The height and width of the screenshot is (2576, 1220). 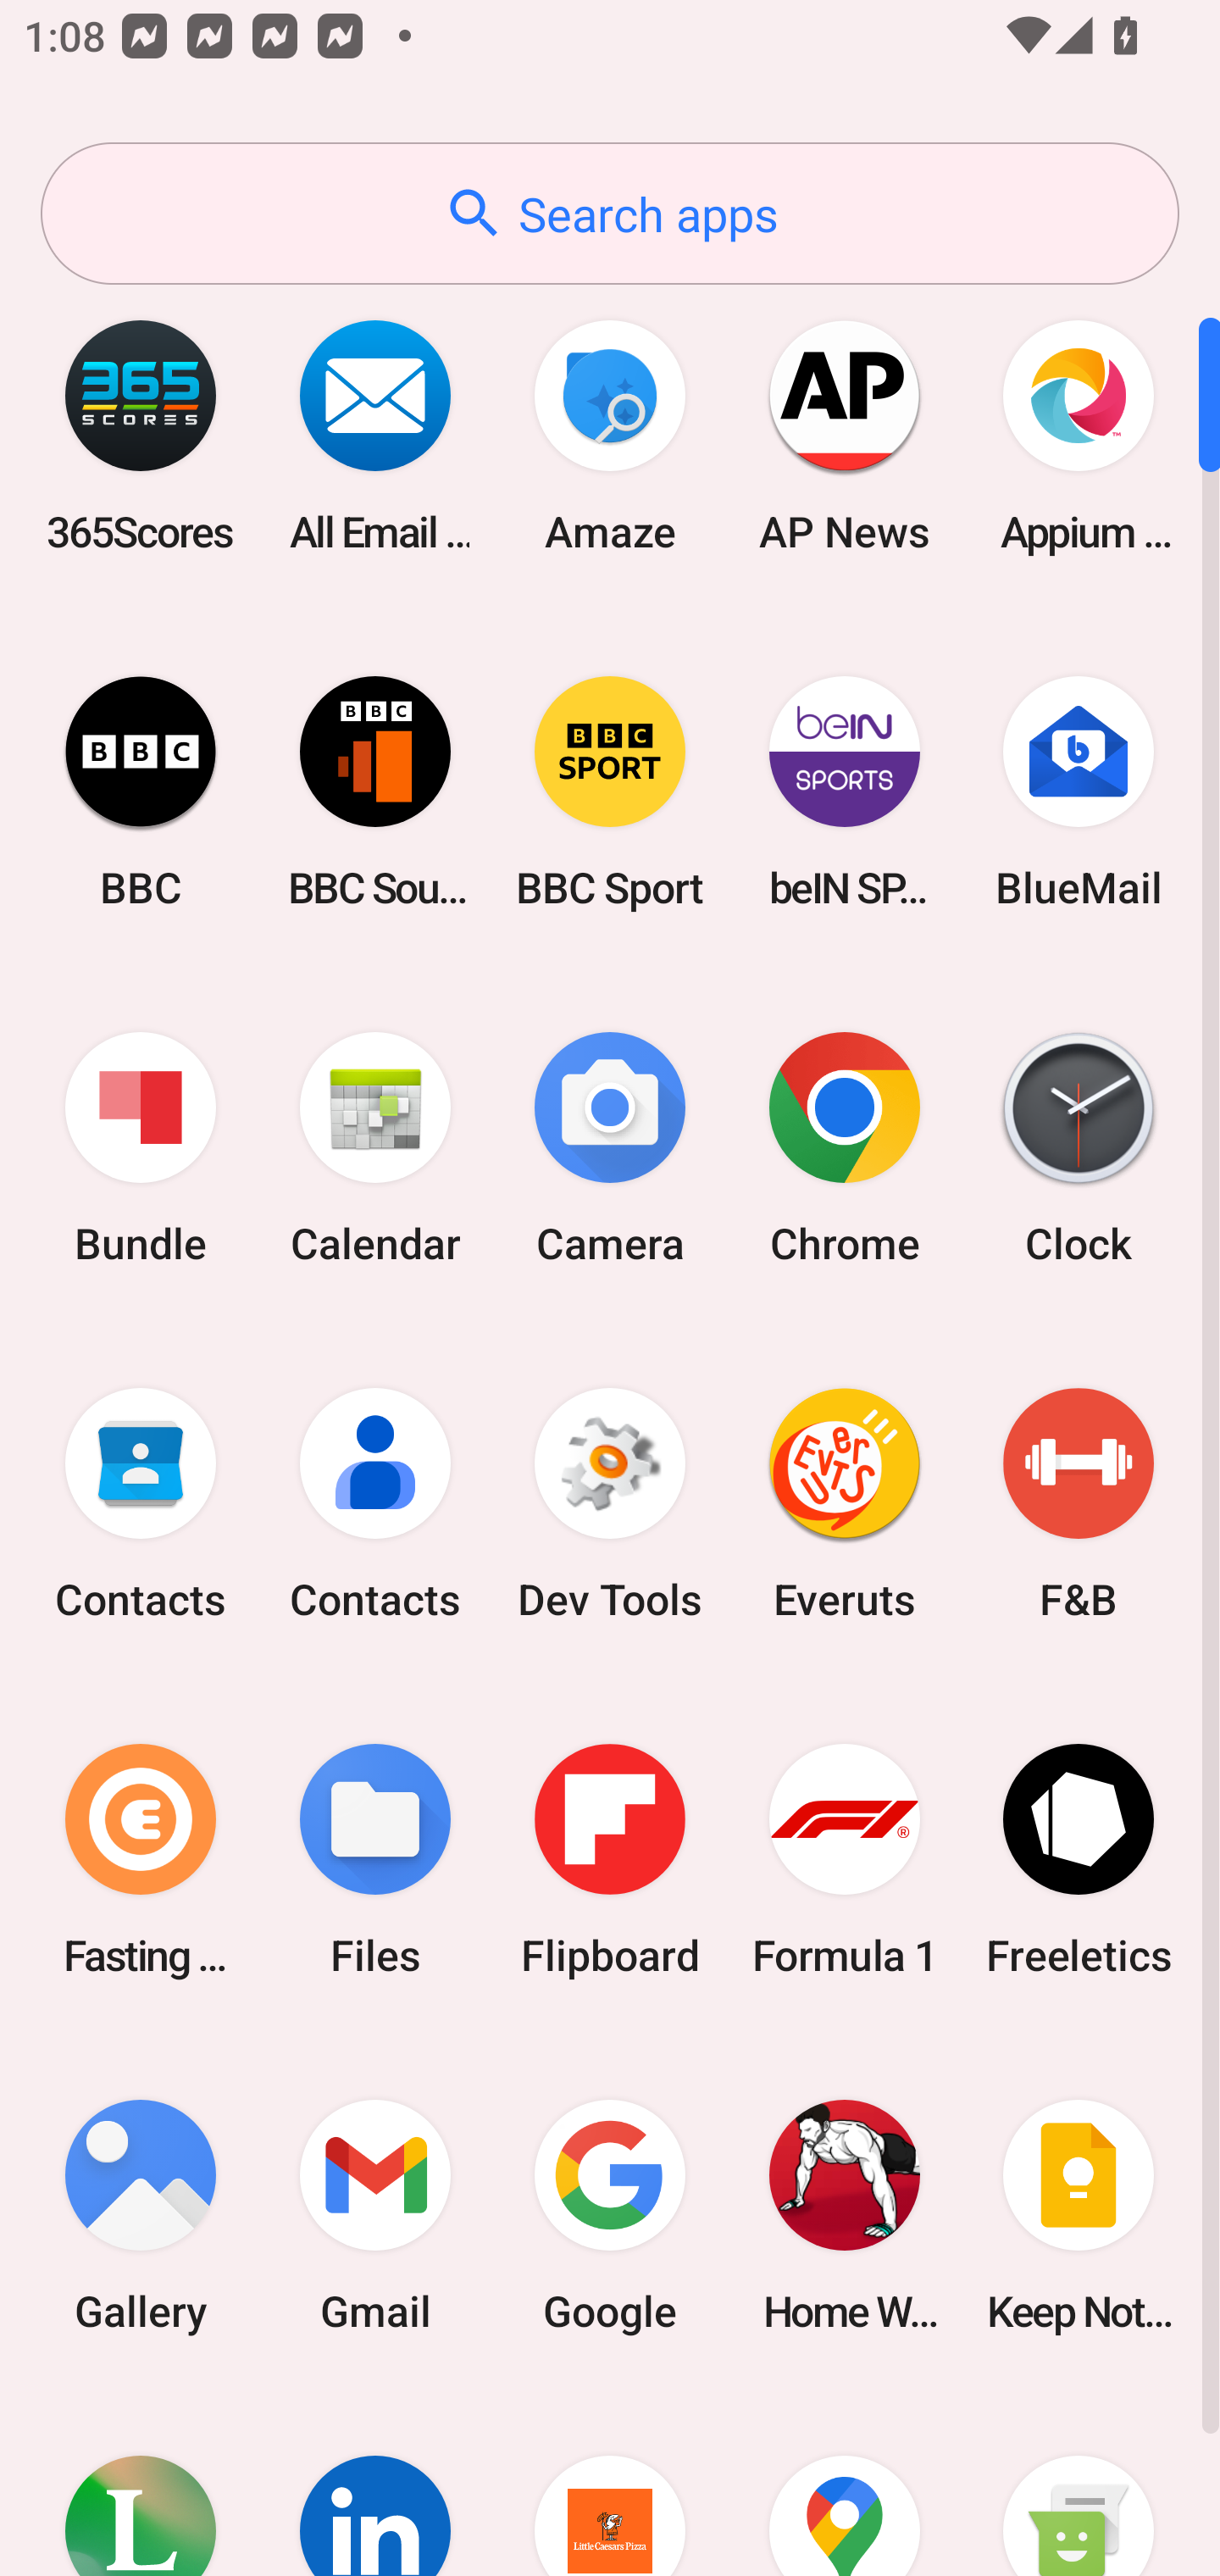 What do you see at coordinates (141, 2484) in the screenshot?
I see `Lifesum` at bounding box center [141, 2484].